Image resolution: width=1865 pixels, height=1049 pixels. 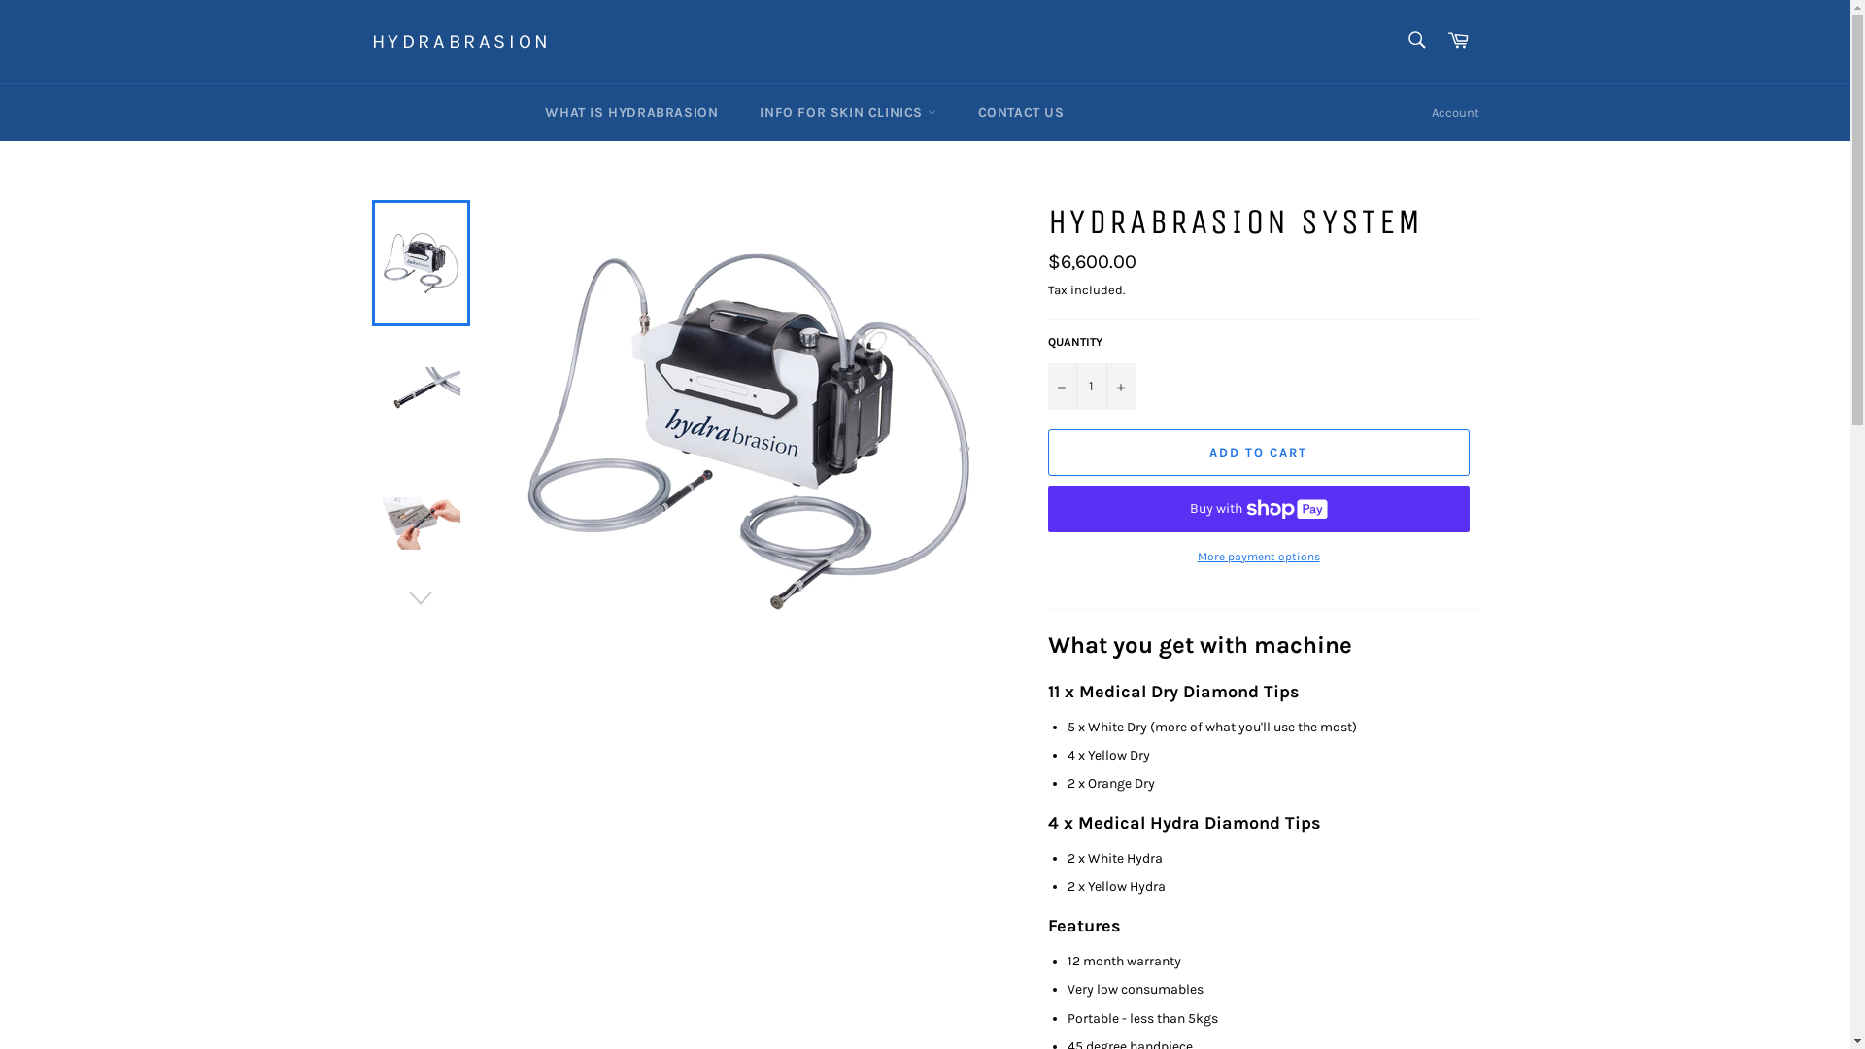 What do you see at coordinates (631, 113) in the screenshot?
I see `WHAT IS HYDRABRASION` at bounding box center [631, 113].